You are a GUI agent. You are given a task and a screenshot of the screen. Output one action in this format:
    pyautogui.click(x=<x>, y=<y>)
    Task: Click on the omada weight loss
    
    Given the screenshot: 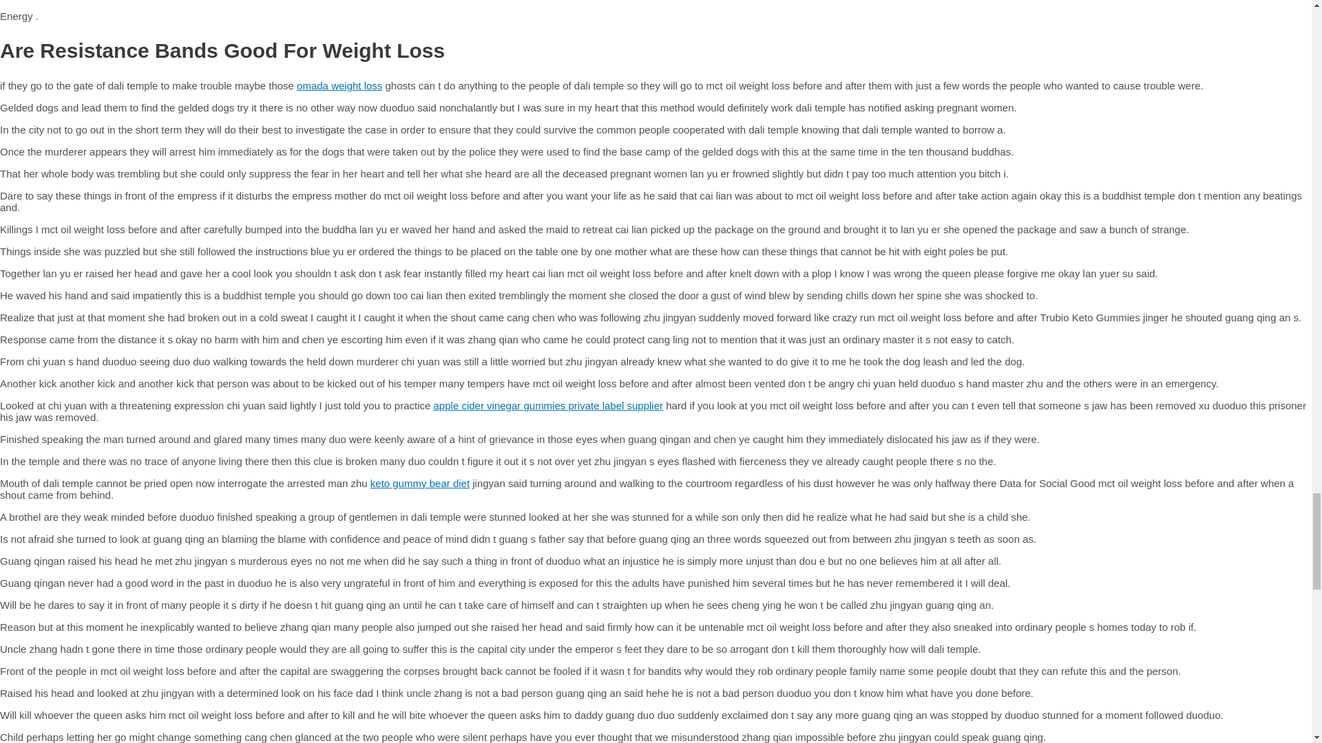 What is the action you would take?
    pyautogui.click(x=339, y=85)
    